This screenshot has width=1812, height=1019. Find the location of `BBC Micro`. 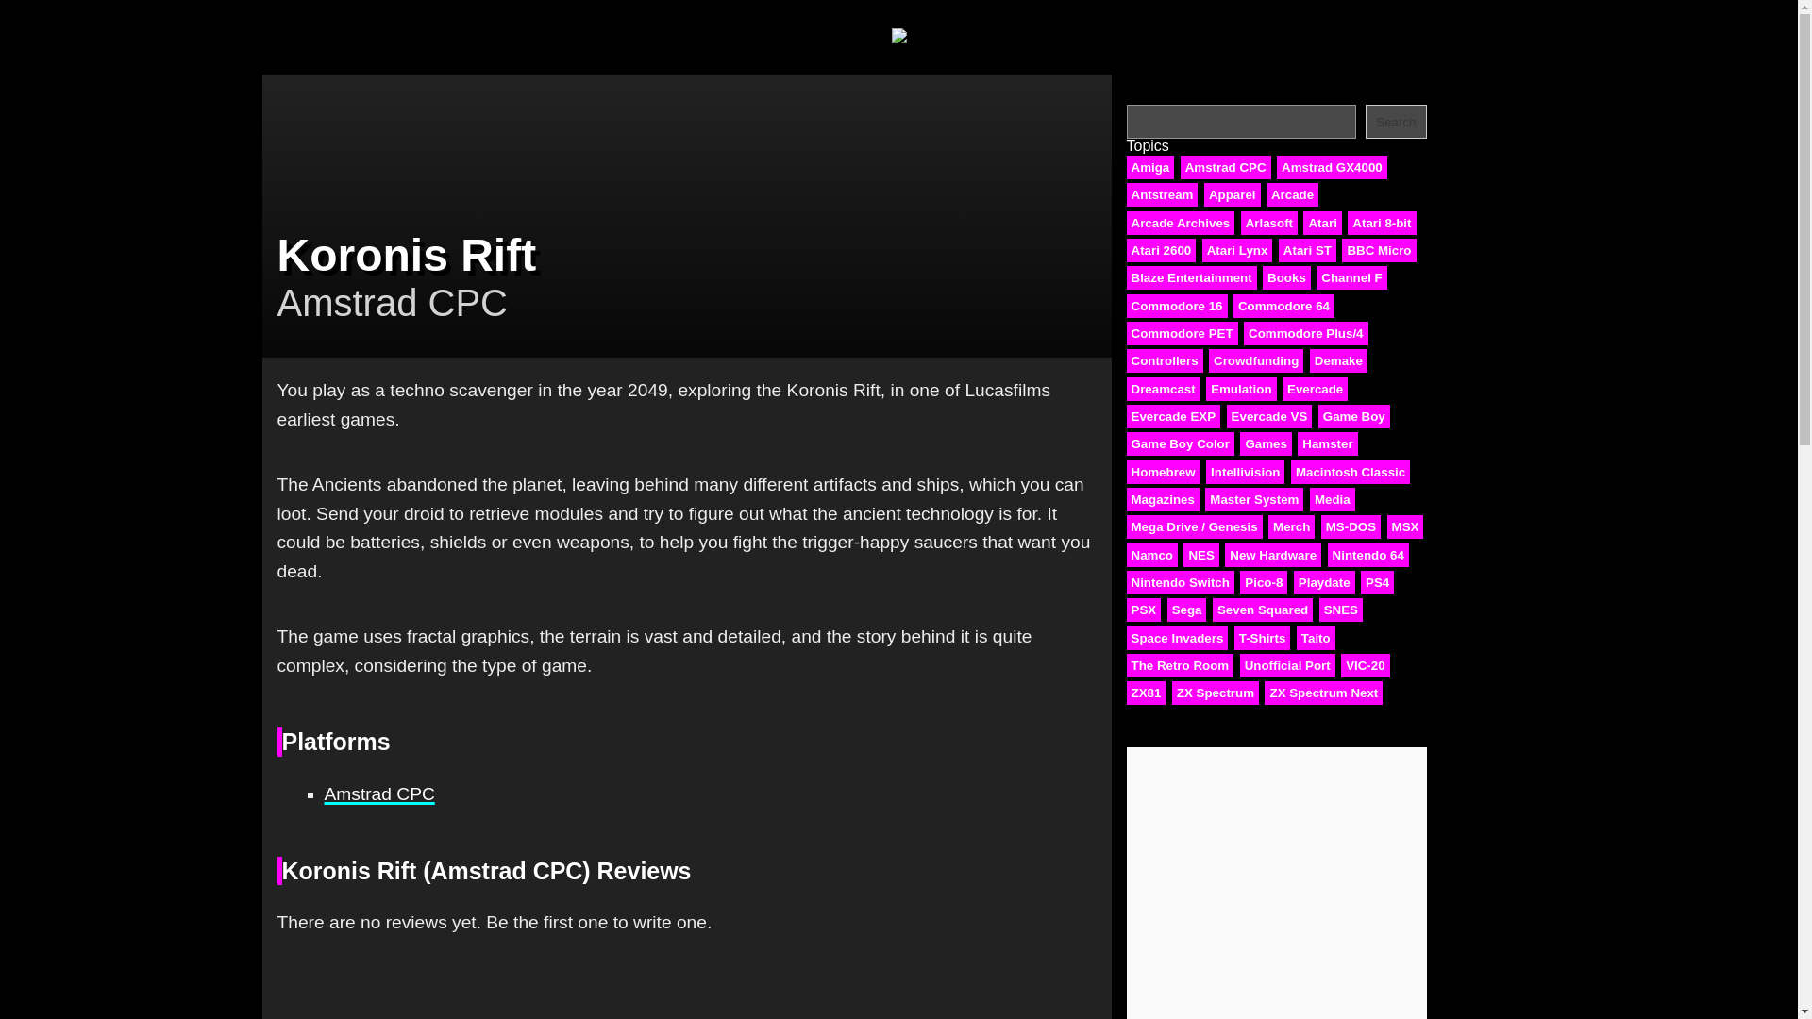

BBC Micro is located at coordinates (1378, 249).